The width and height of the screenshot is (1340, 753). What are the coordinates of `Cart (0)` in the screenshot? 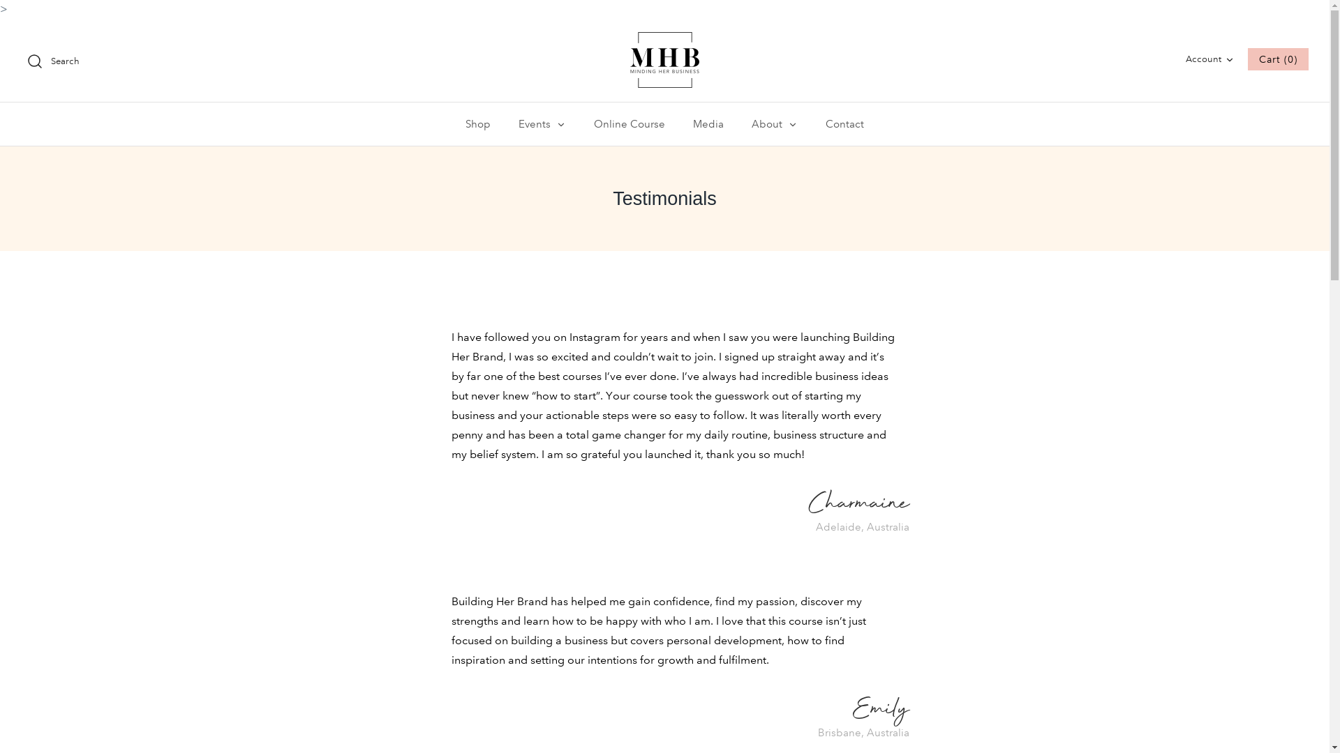 It's located at (1279, 59).